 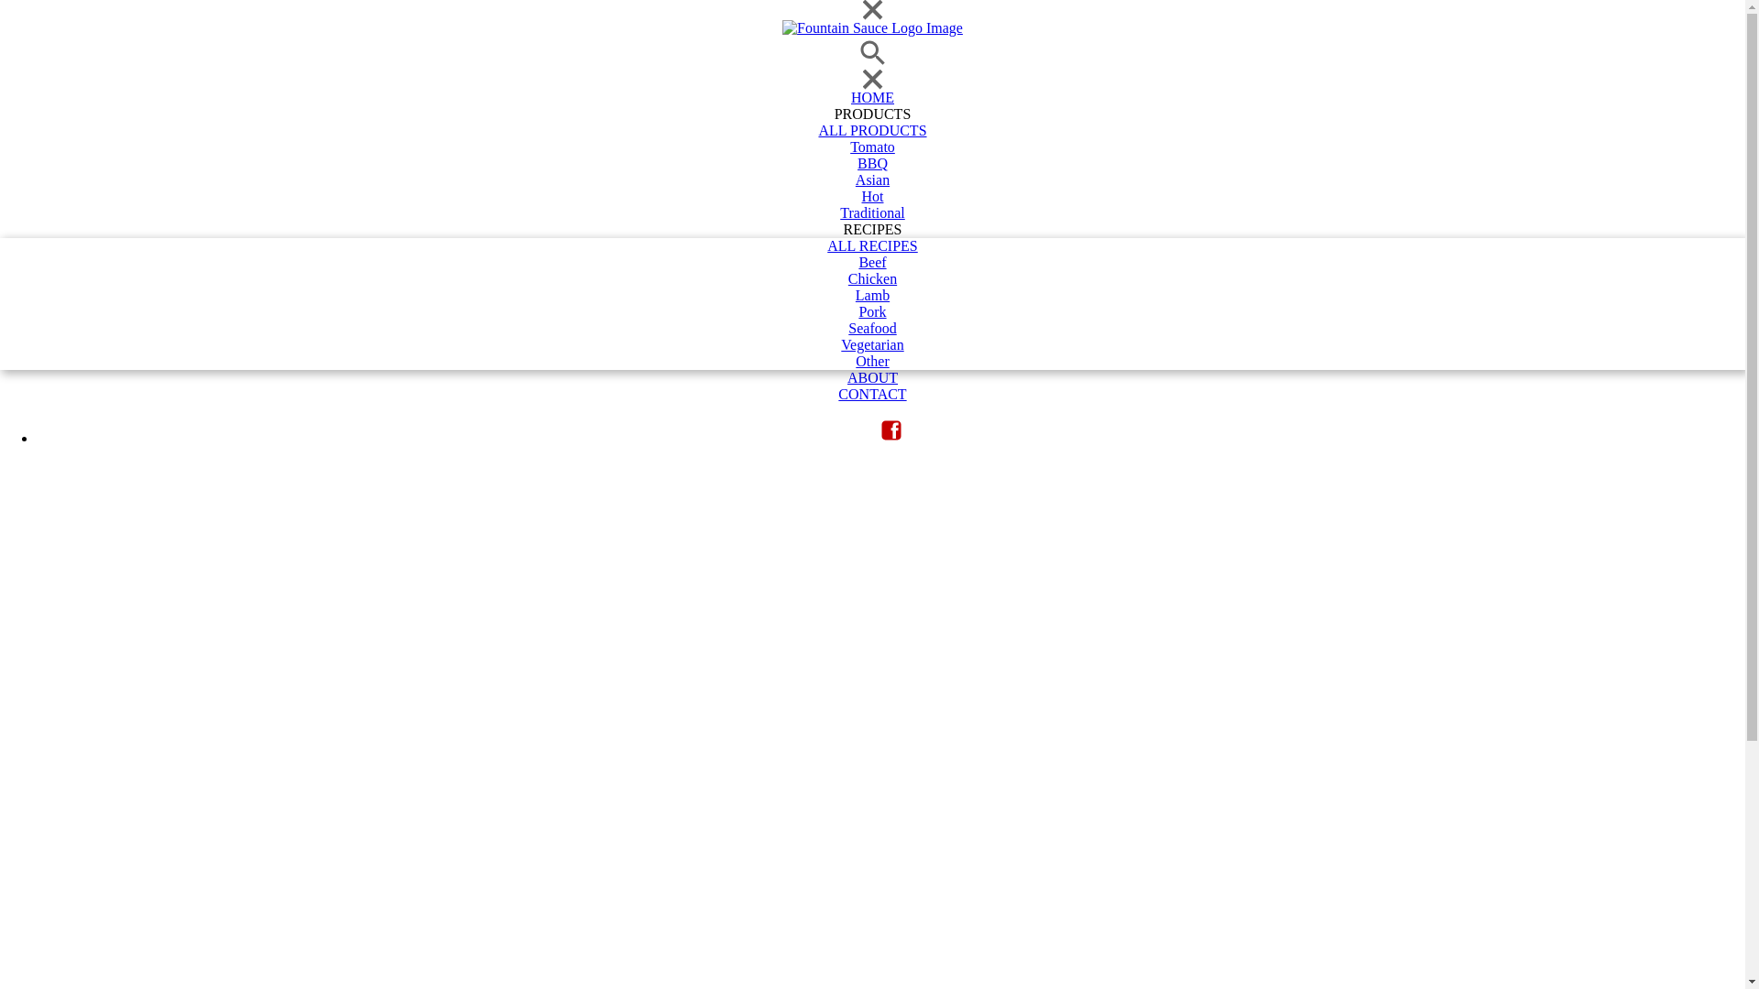 I want to click on ABOUT, so click(x=872, y=378).